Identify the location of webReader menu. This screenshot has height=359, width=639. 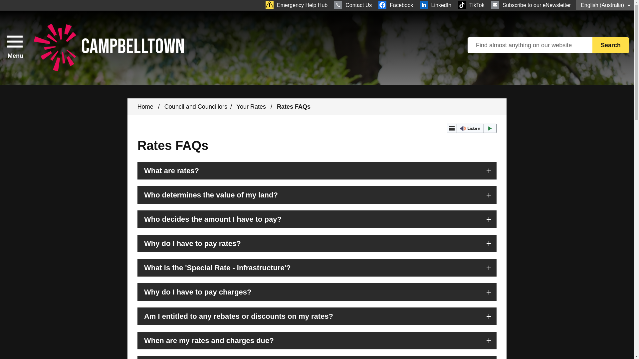
(452, 128).